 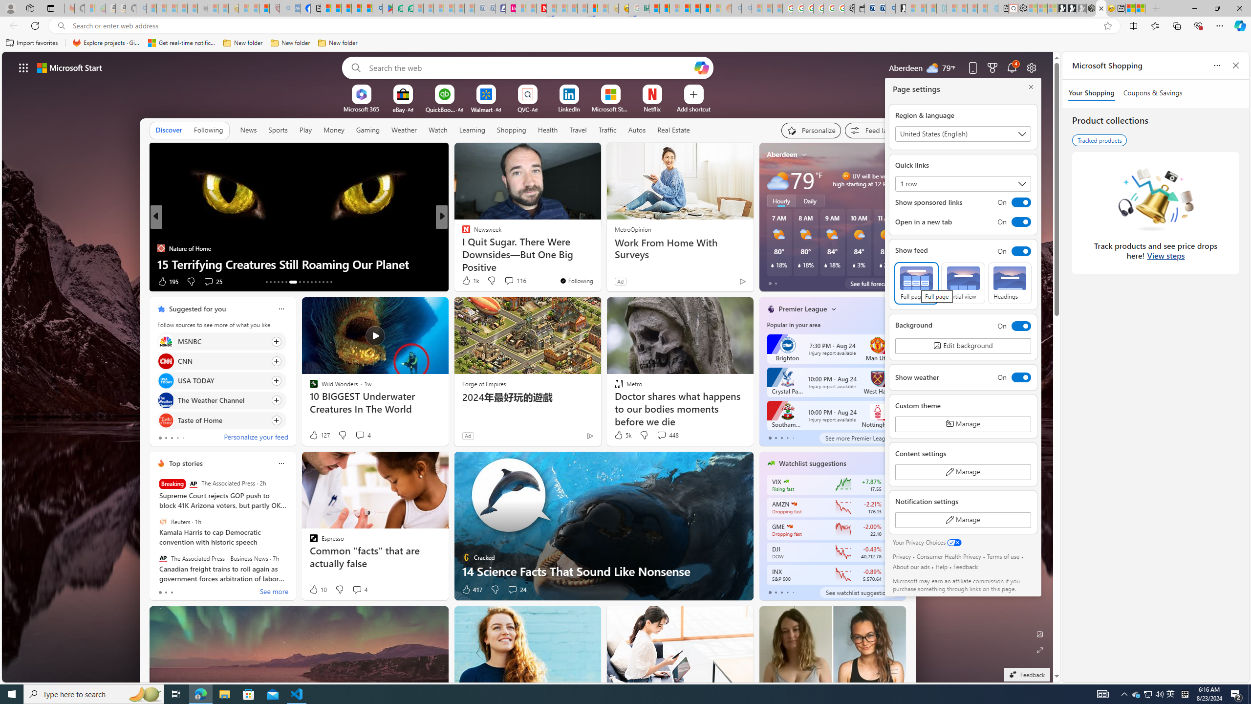 What do you see at coordinates (203, 8) in the screenshot?
I see `Combat Siege` at bounding box center [203, 8].